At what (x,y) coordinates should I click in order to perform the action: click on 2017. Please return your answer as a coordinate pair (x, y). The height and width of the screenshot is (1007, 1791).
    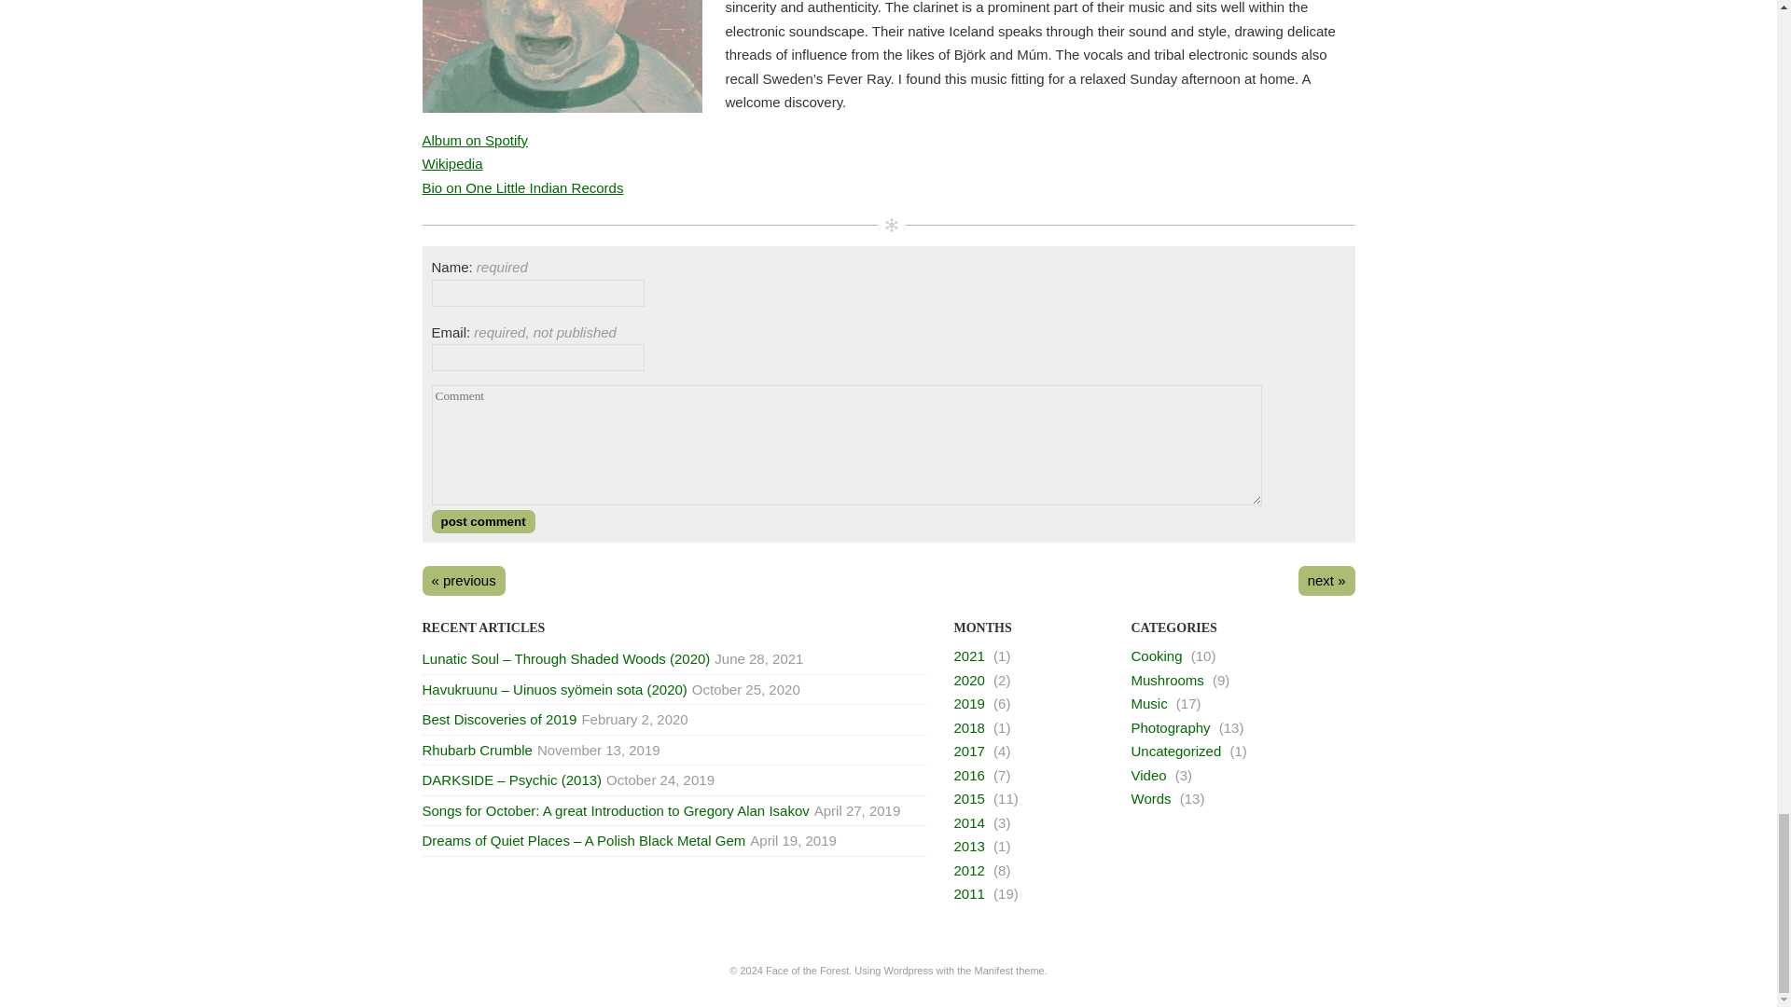
    Looking at the image, I should click on (968, 752).